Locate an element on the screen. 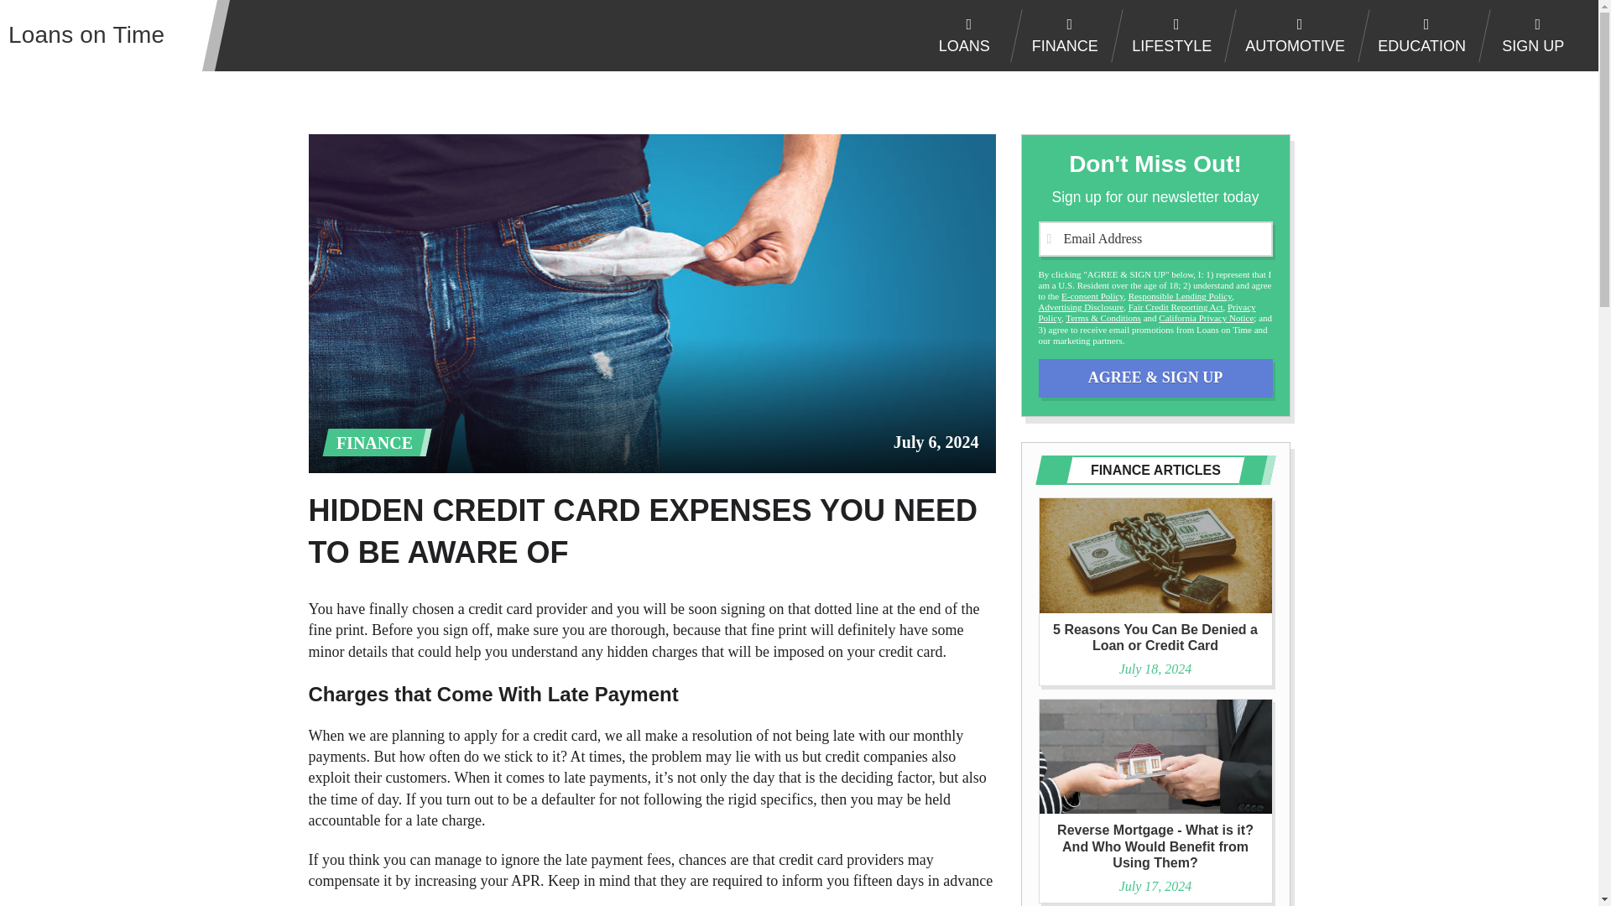 Image resolution: width=1611 pixels, height=906 pixels. Automotive is located at coordinates (1289, 35).